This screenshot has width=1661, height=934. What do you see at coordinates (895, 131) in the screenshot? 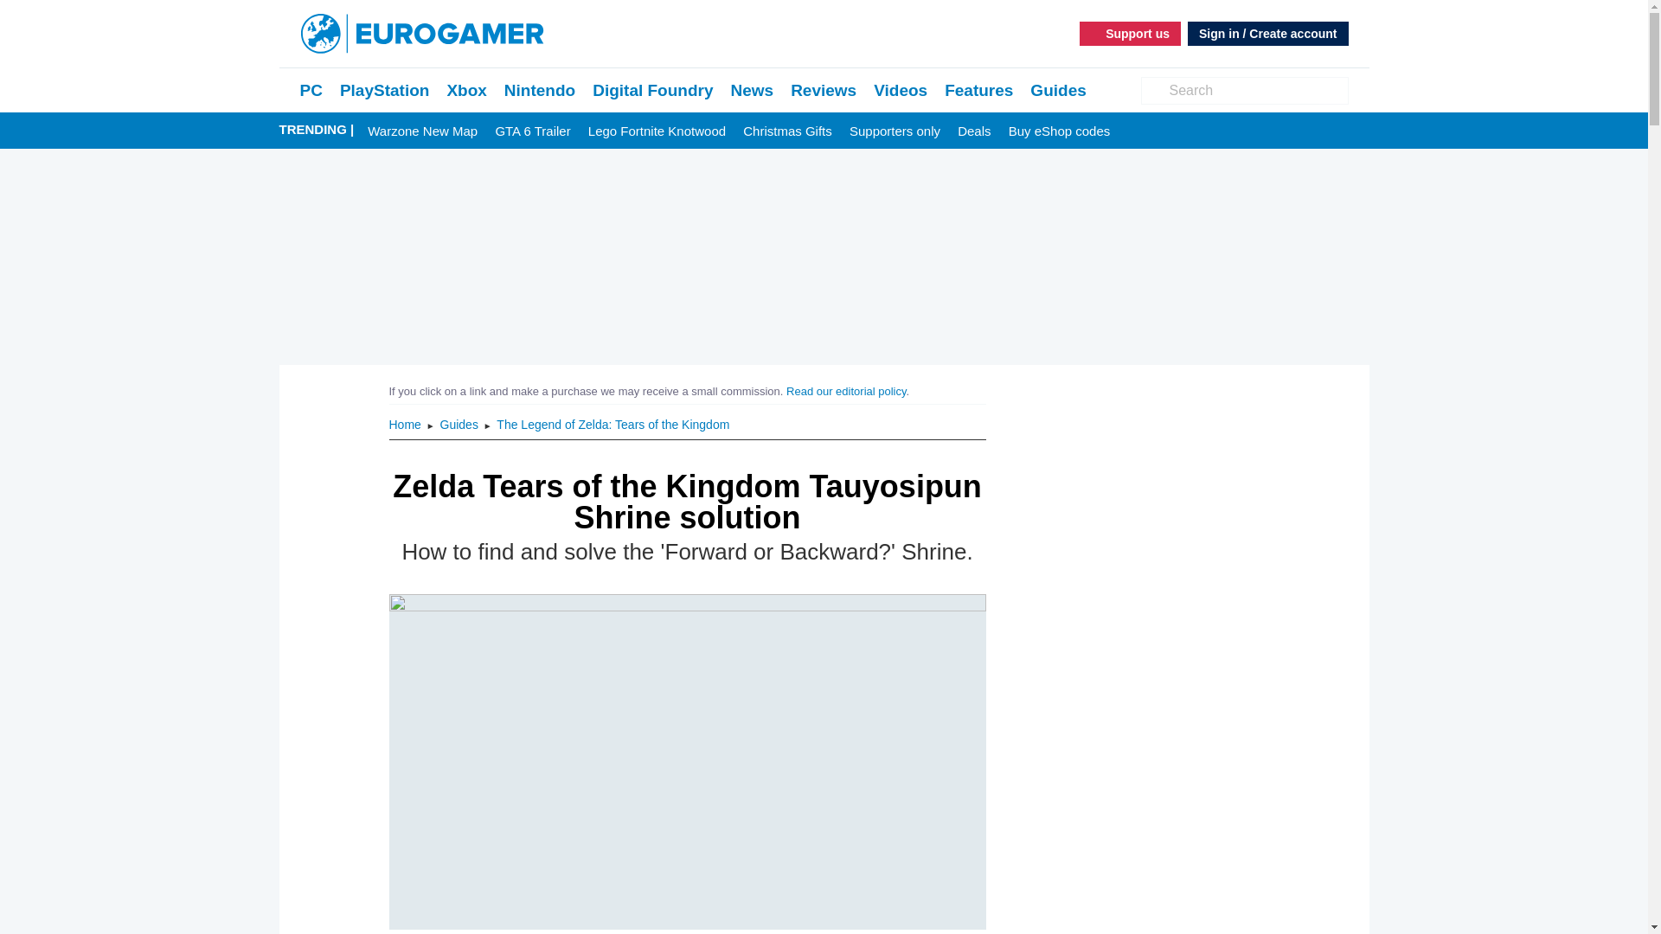
I see `Supporters only` at bounding box center [895, 131].